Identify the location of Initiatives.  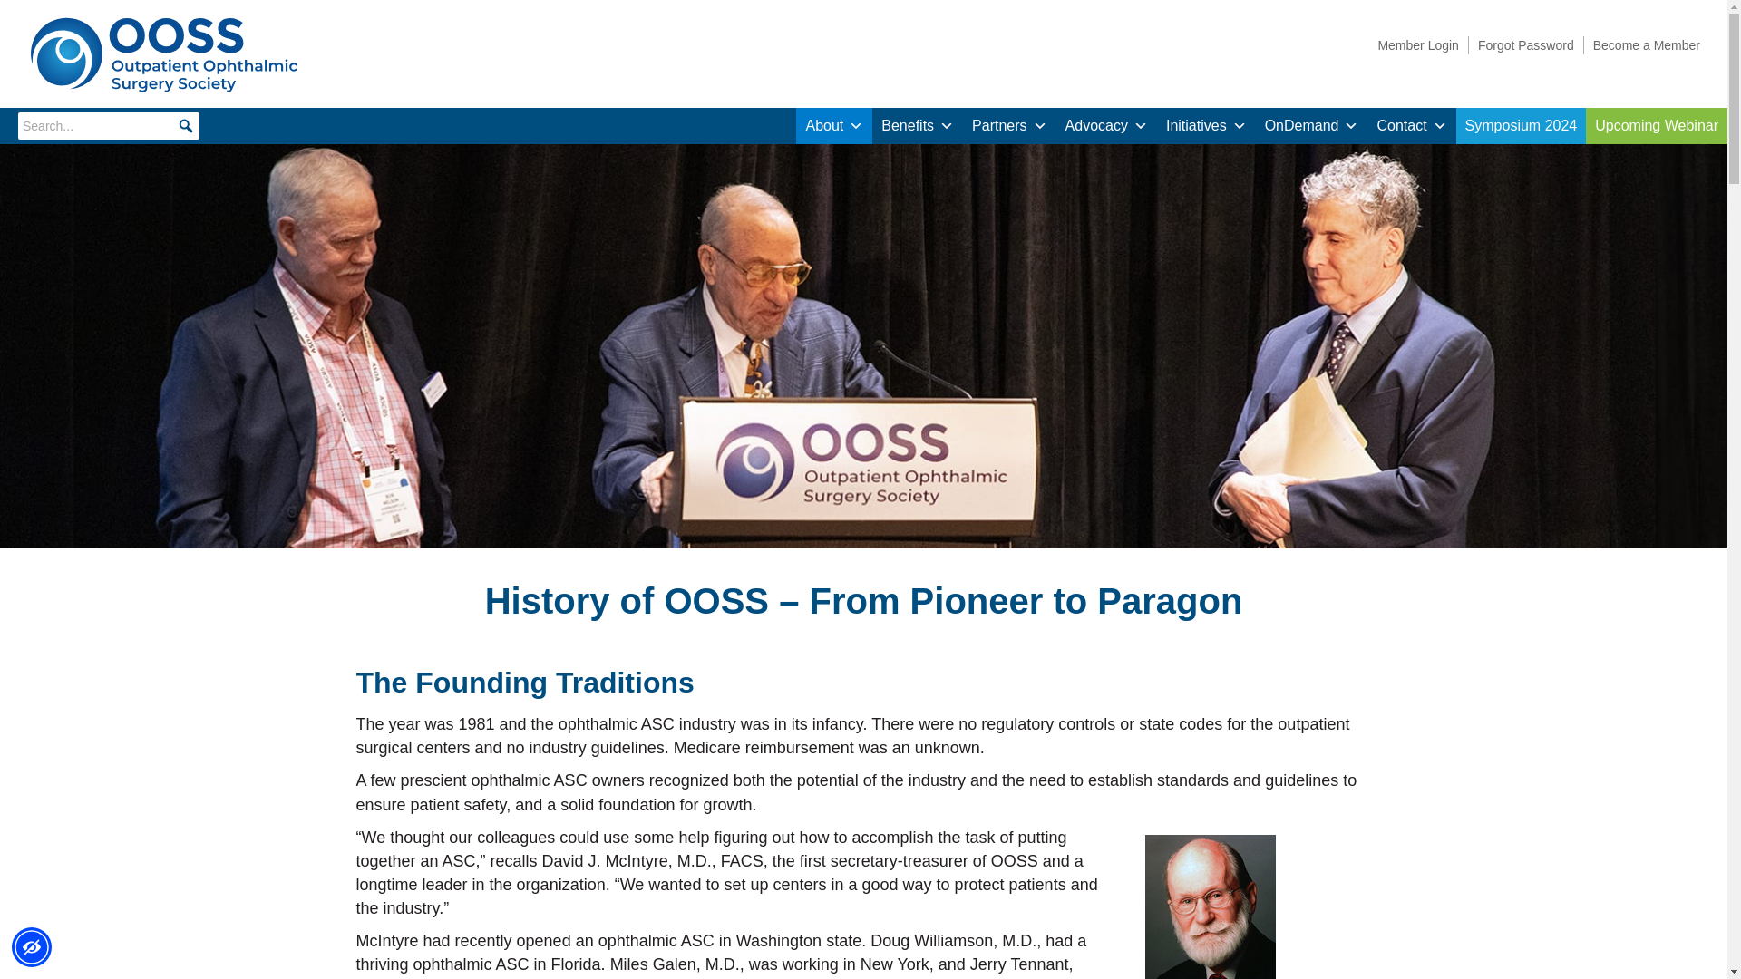
(1206, 125).